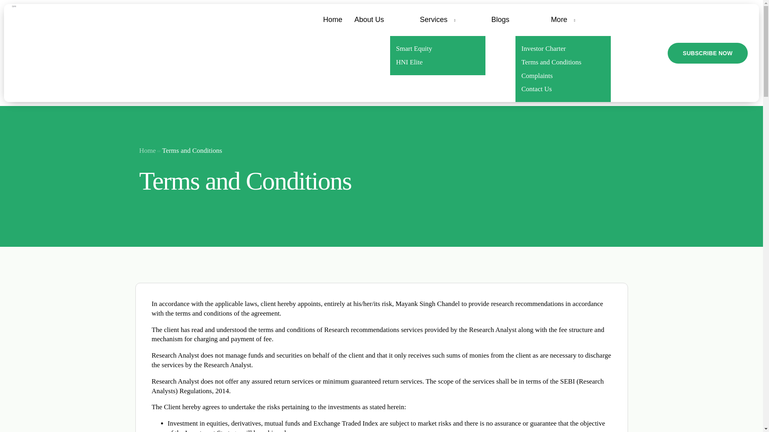  Describe the element at coordinates (563, 49) in the screenshot. I see `Investor Charter` at that location.